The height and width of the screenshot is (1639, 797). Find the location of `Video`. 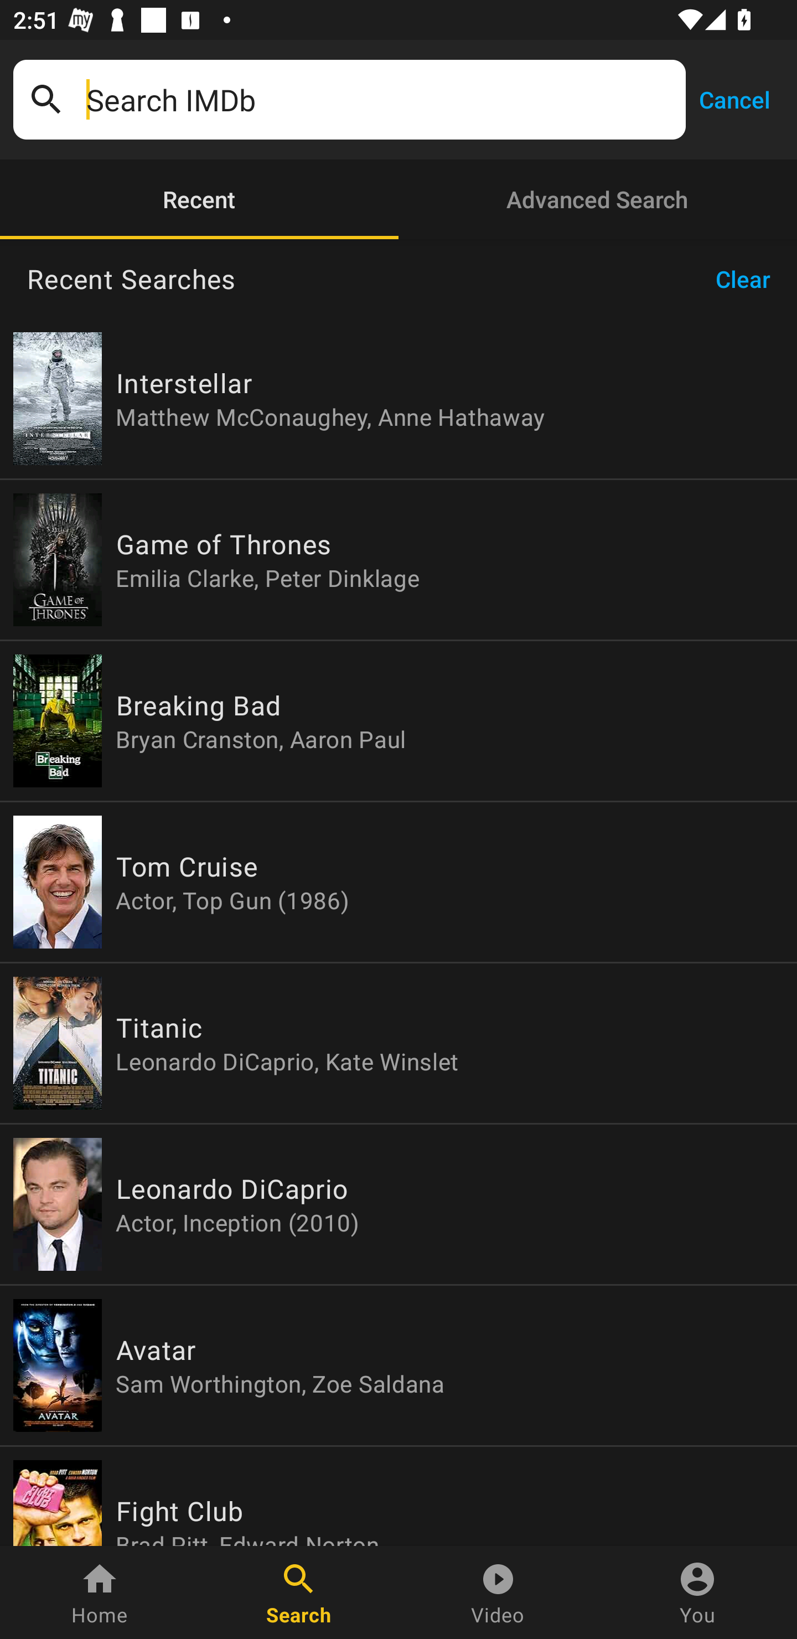

Video is located at coordinates (498, 1592).